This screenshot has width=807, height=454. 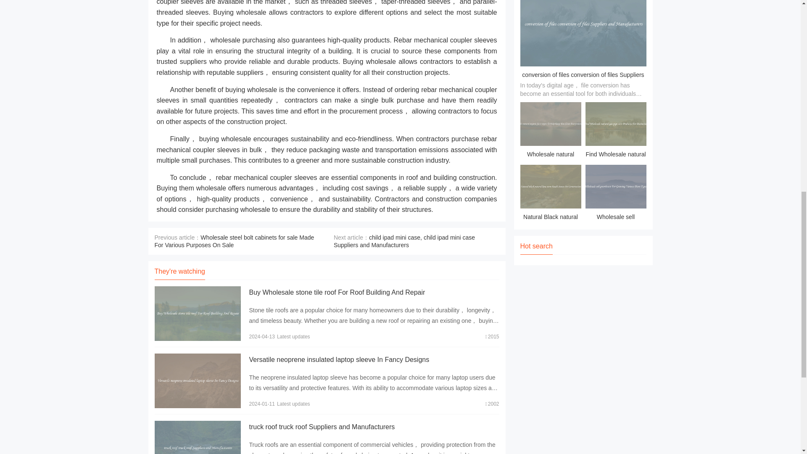 I want to click on Find Wholesale natural gas pipe size Products For Businesses, so click(x=615, y=131).